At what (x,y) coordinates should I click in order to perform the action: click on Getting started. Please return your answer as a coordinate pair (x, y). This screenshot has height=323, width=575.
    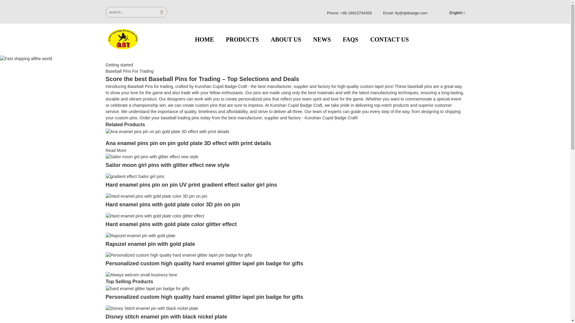
    Looking at the image, I should click on (119, 65).